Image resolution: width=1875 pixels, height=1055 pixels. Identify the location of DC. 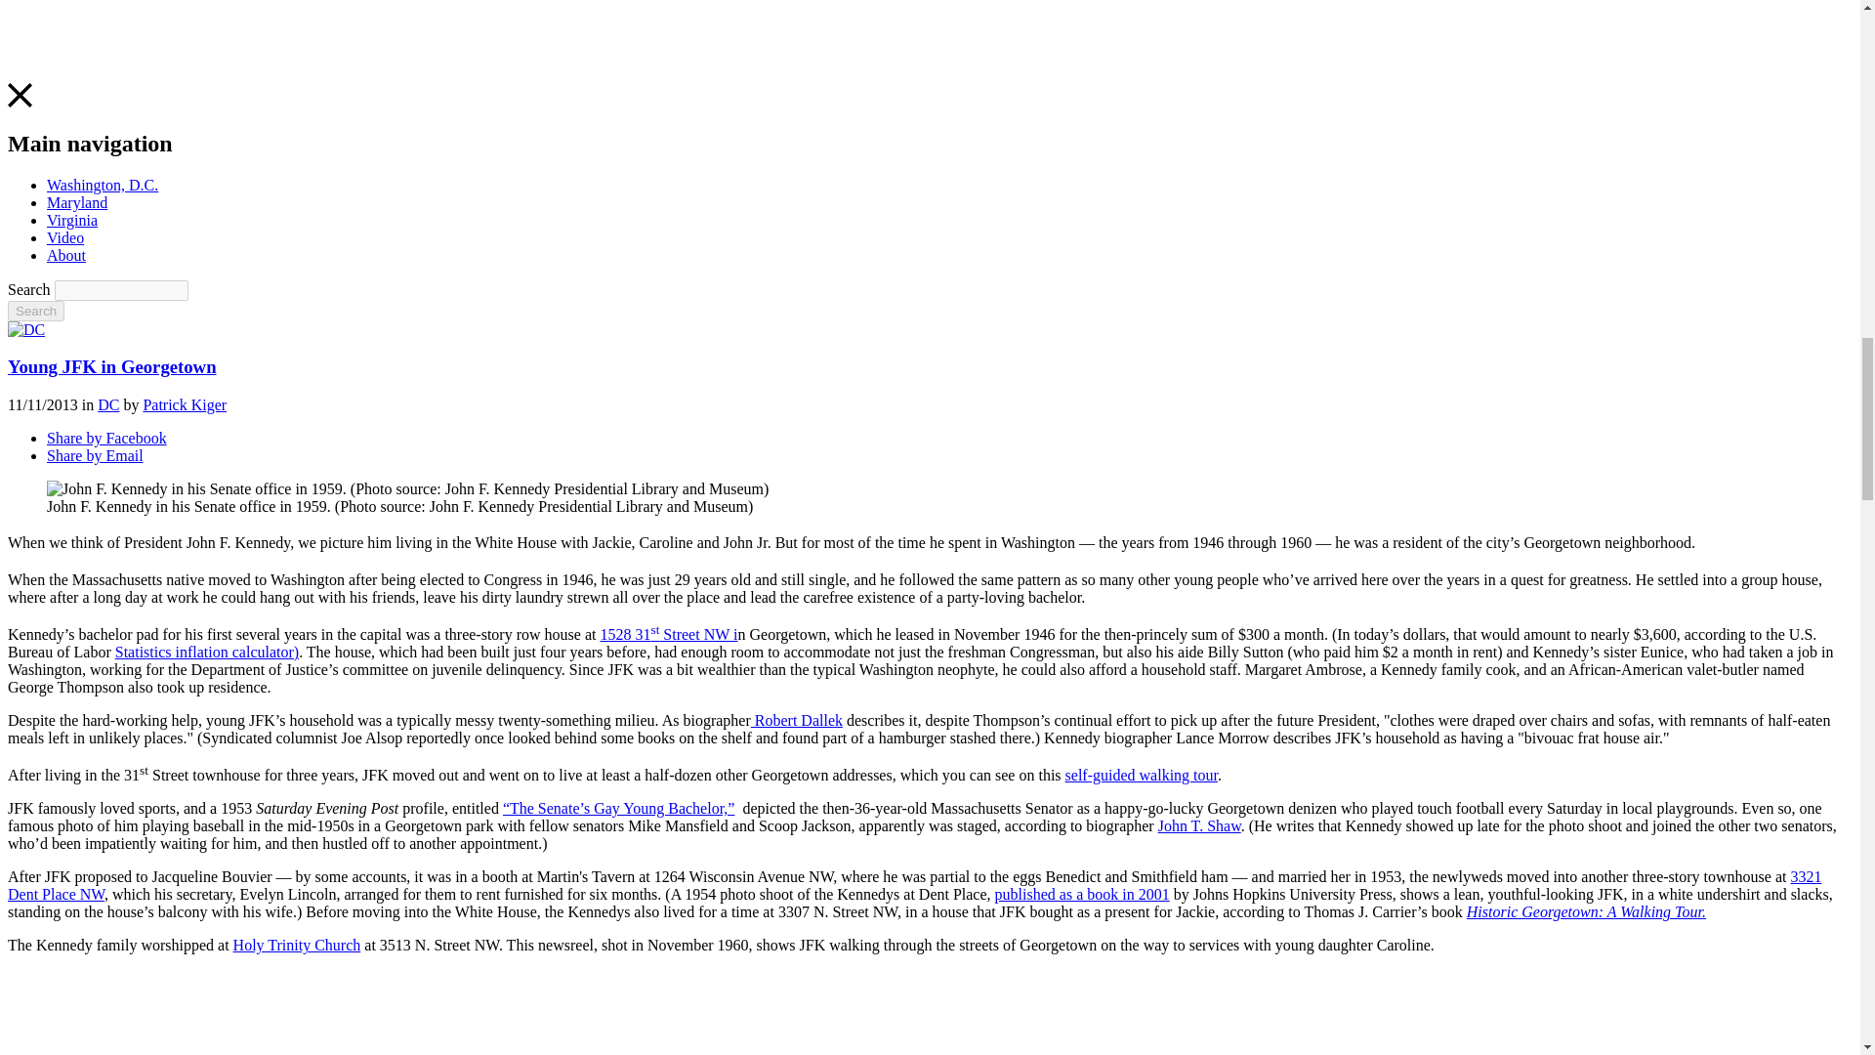
(107, 404).